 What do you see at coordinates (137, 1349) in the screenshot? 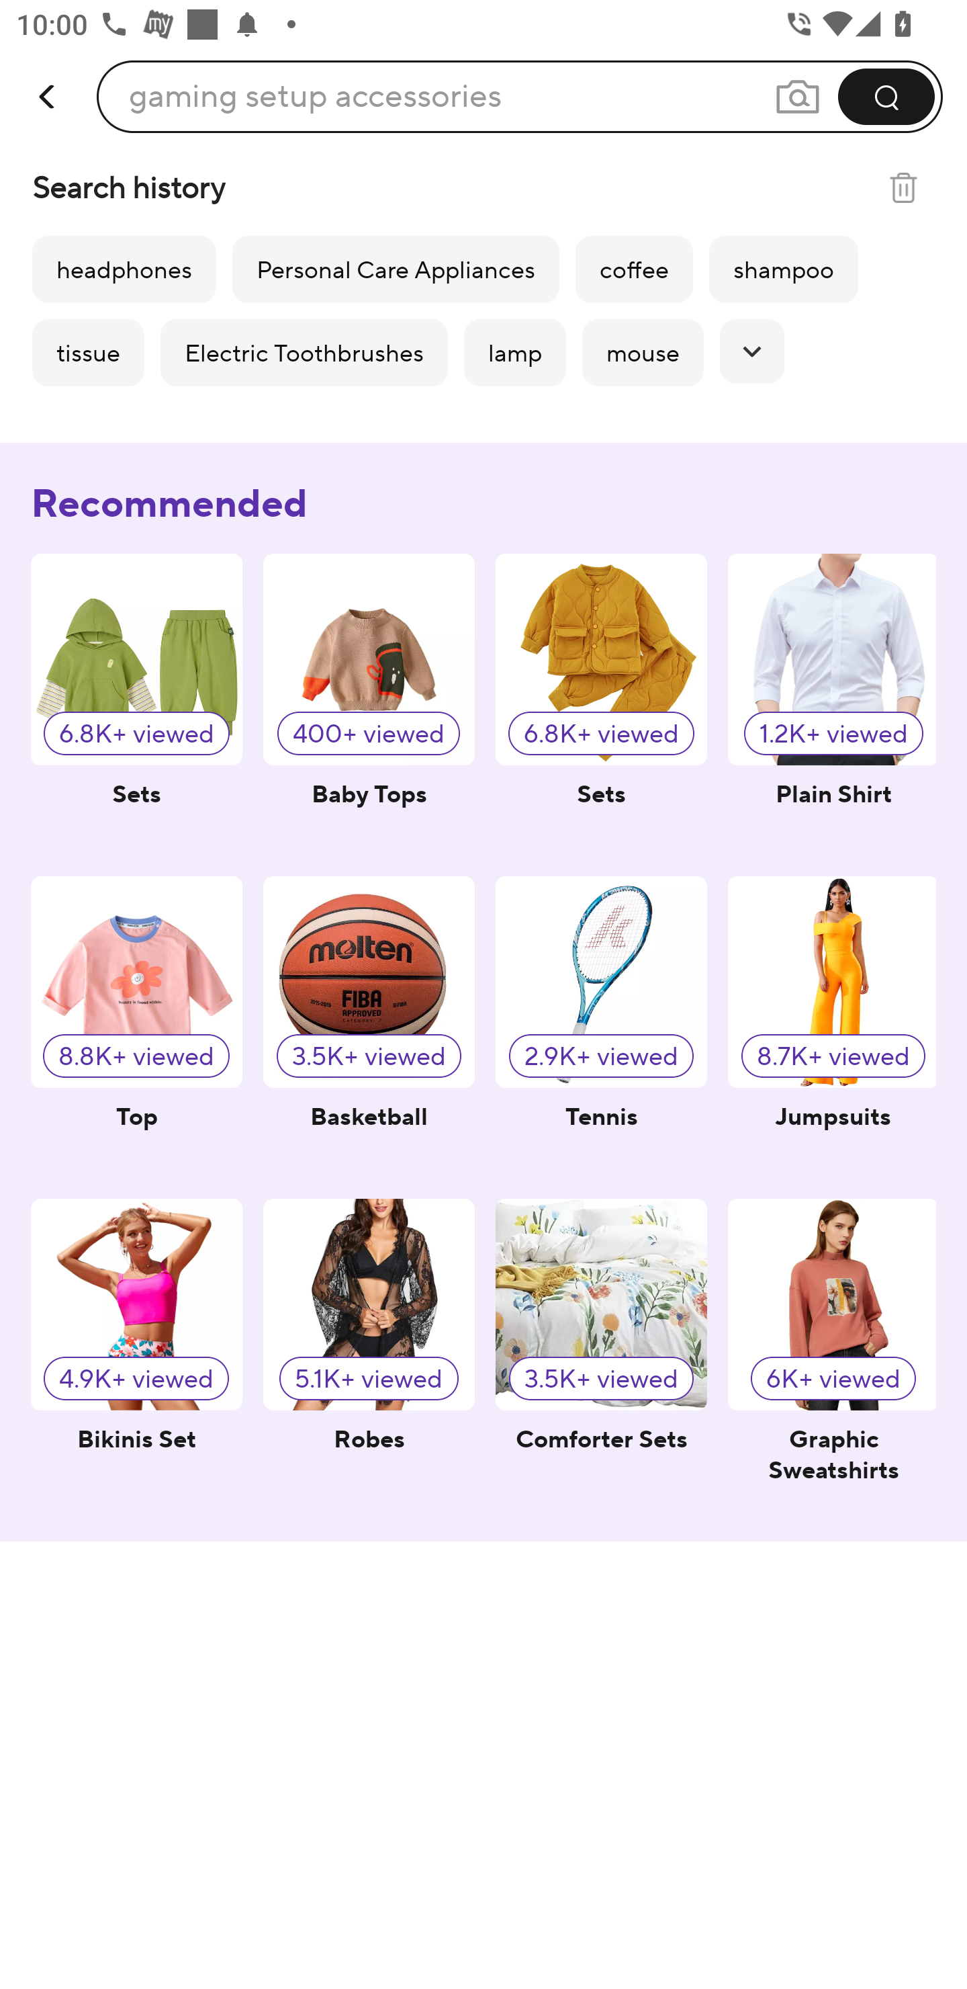
I see `4.9K+ viewed Bikinis Set` at bounding box center [137, 1349].